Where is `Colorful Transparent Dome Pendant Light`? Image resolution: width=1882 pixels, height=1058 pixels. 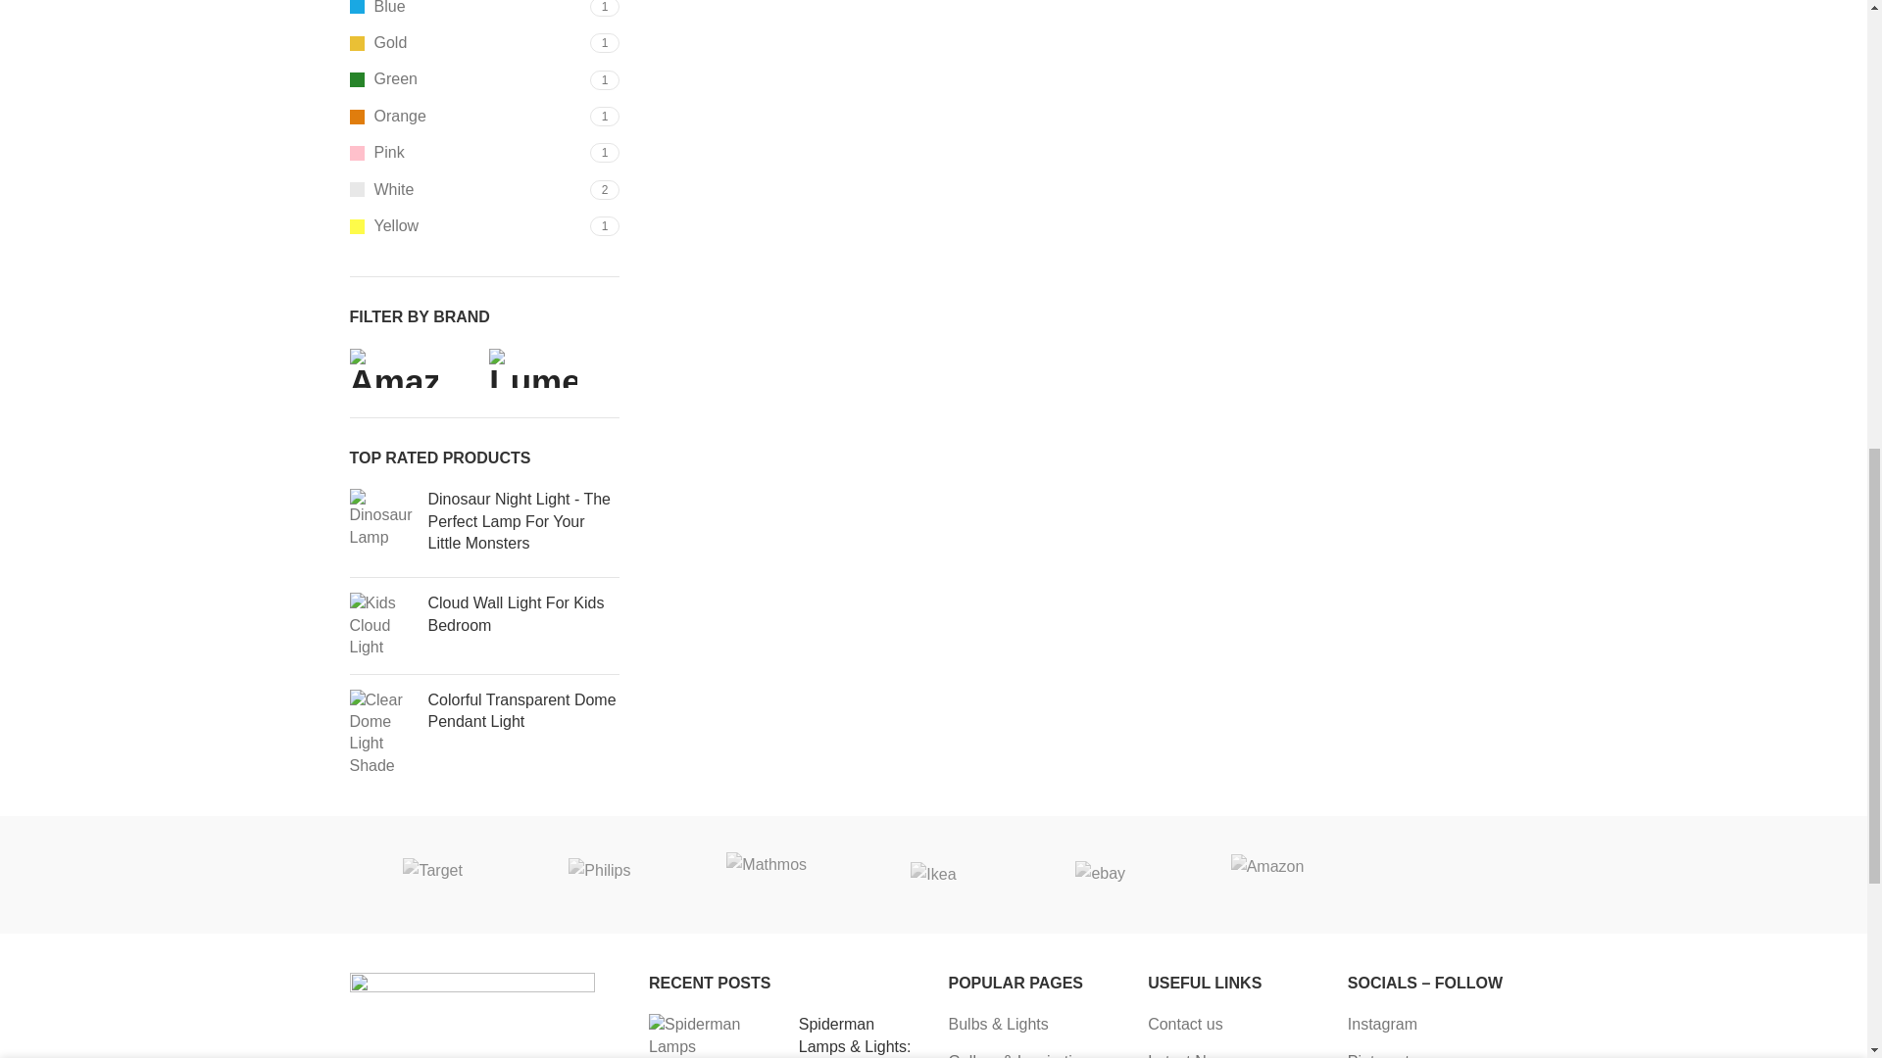 Colorful Transparent Dome Pendant Light is located at coordinates (522, 711).